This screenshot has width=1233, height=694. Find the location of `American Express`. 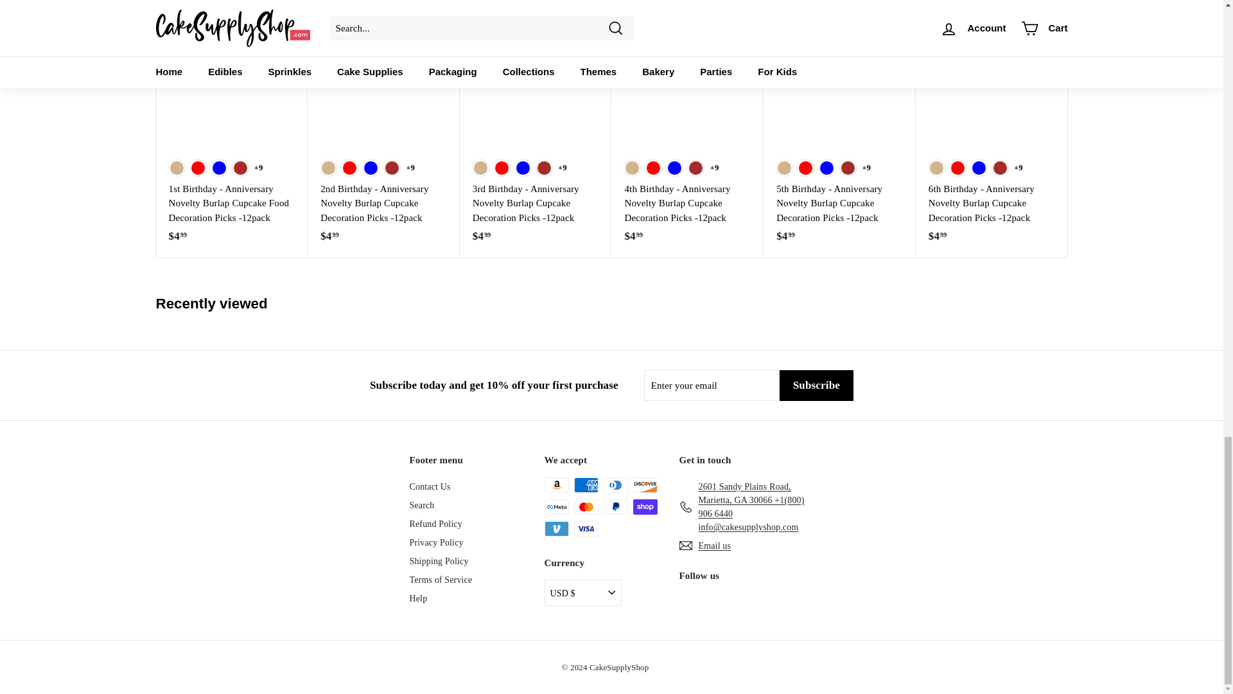

American Express is located at coordinates (586, 485).